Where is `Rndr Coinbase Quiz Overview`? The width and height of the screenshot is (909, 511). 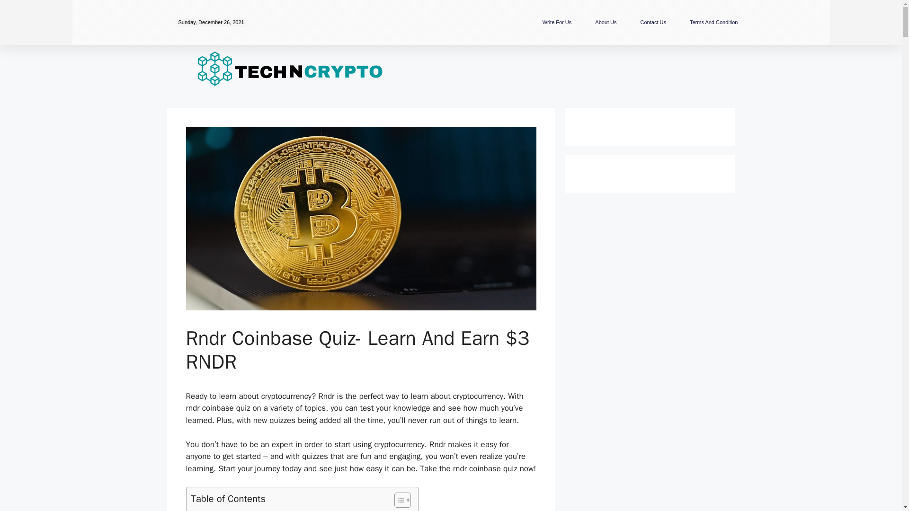 Rndr Coinbase Quiz Overview is located at coordinates (243, 509).